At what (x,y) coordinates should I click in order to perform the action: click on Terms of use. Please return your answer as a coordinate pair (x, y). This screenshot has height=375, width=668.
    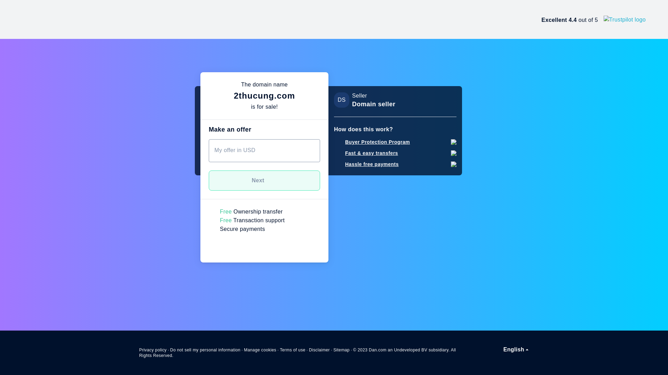
    Looking at the image, I should click on (293, 350).